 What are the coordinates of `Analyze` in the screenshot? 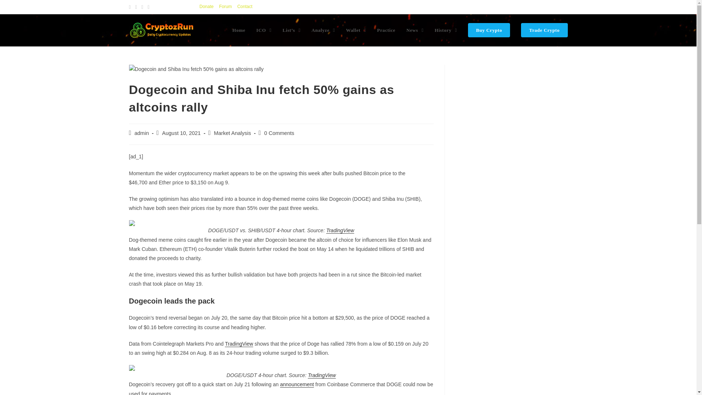 It's located at (323, 30).